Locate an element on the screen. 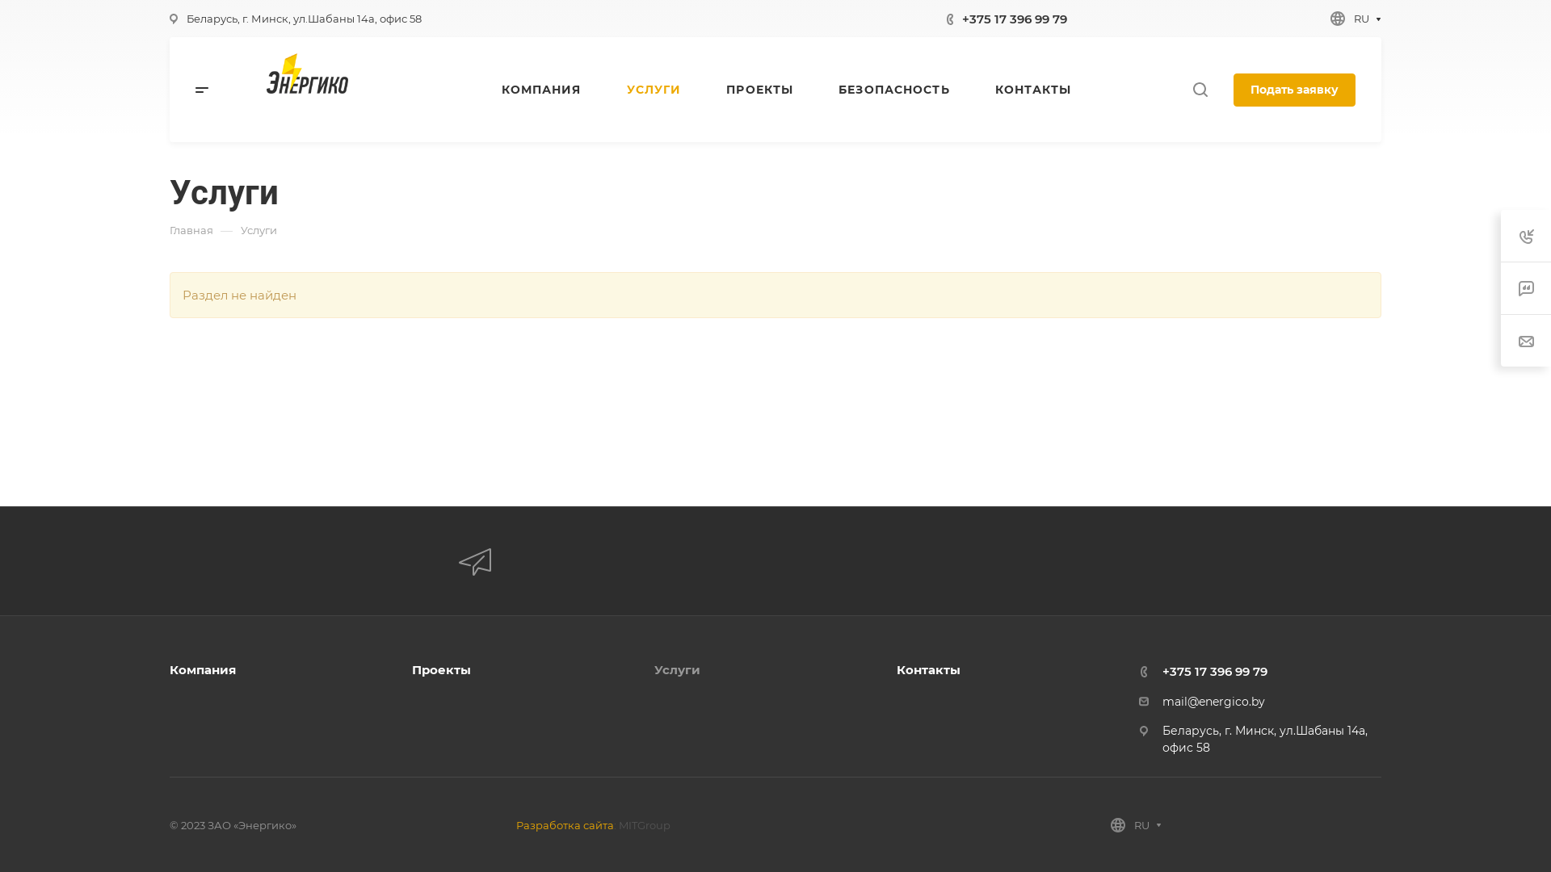 The height and width of the screenshot is (872, 1551). mail@energico.by is located at coordinates (1213, 702).